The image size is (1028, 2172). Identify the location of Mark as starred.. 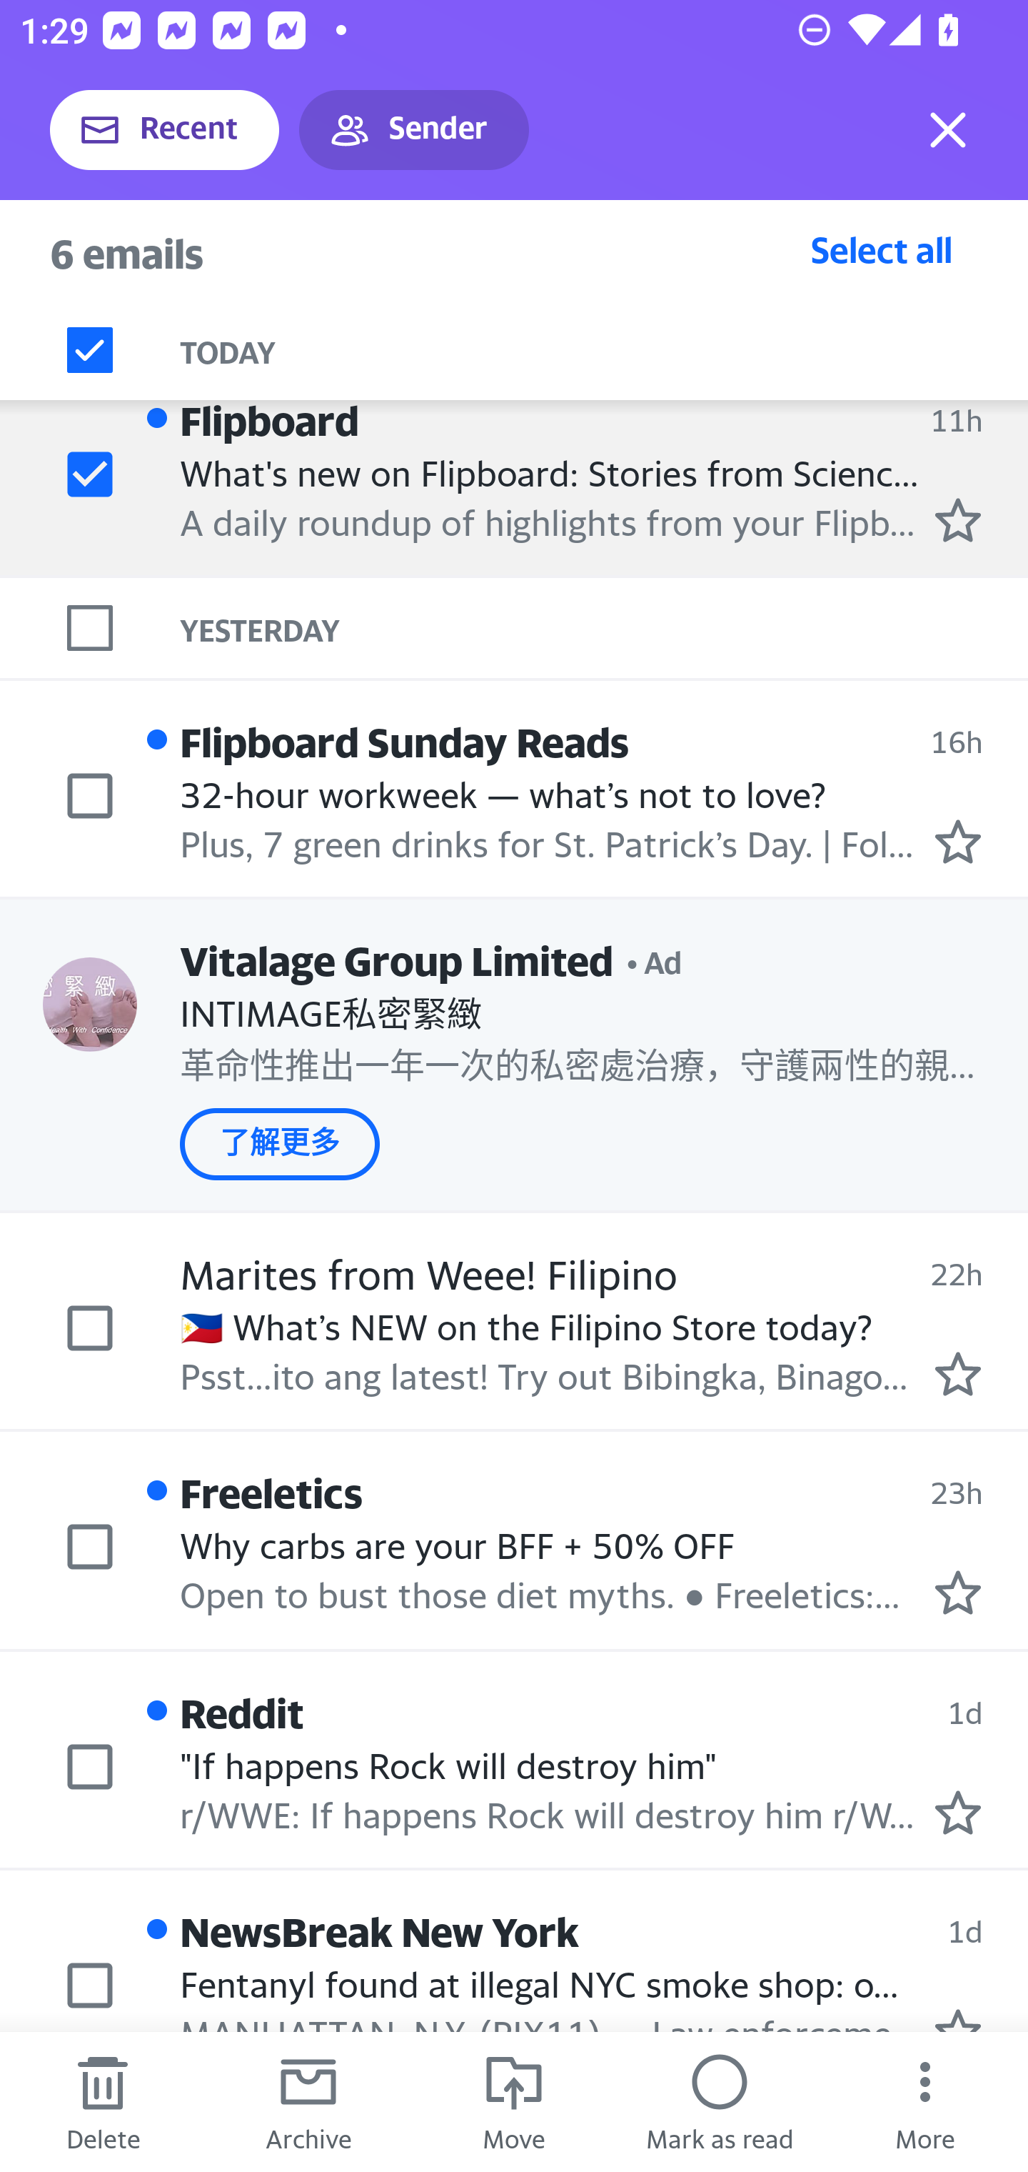
(958, 1812).